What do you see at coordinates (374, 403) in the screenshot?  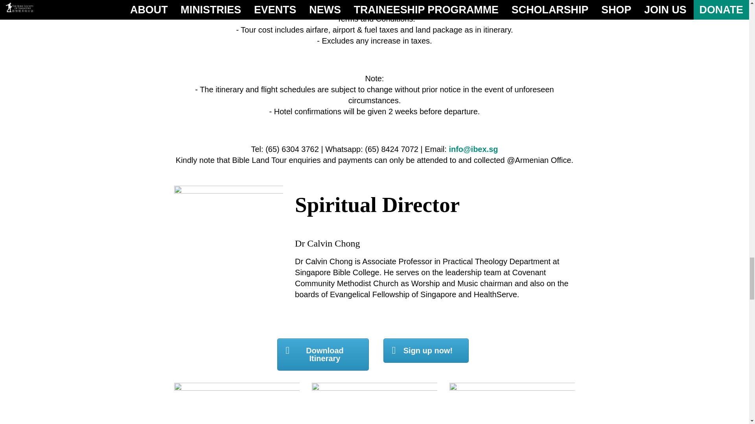 I see `Sea of Galilee` at bounding box center [374, 403].